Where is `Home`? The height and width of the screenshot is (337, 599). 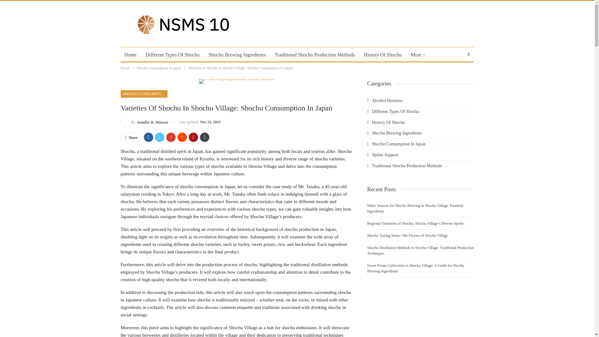 Home is located at coordinates (130, 55).